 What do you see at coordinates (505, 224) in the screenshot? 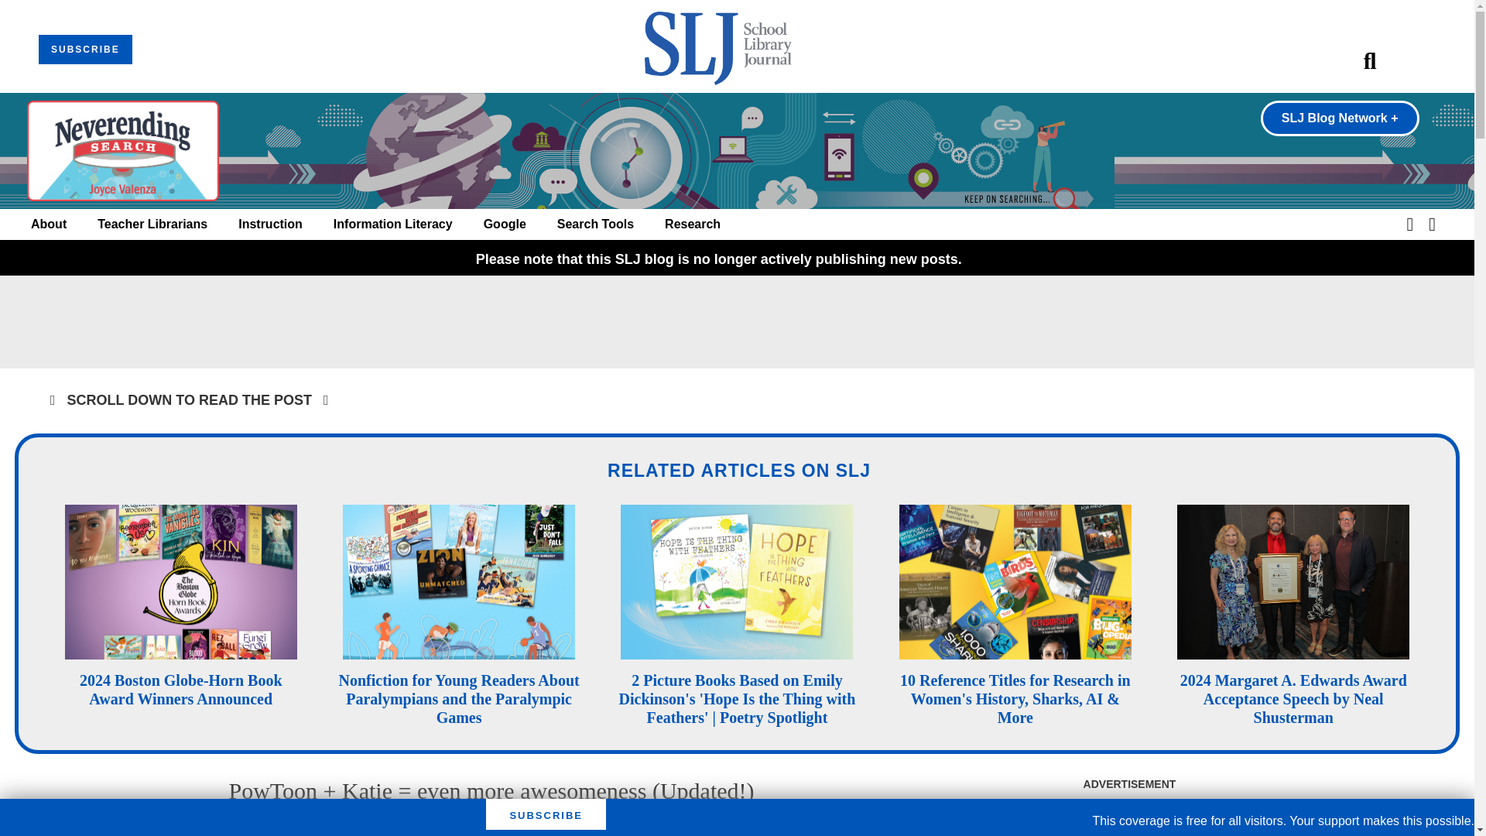
I see `Google` at bounding box center [505, 224].